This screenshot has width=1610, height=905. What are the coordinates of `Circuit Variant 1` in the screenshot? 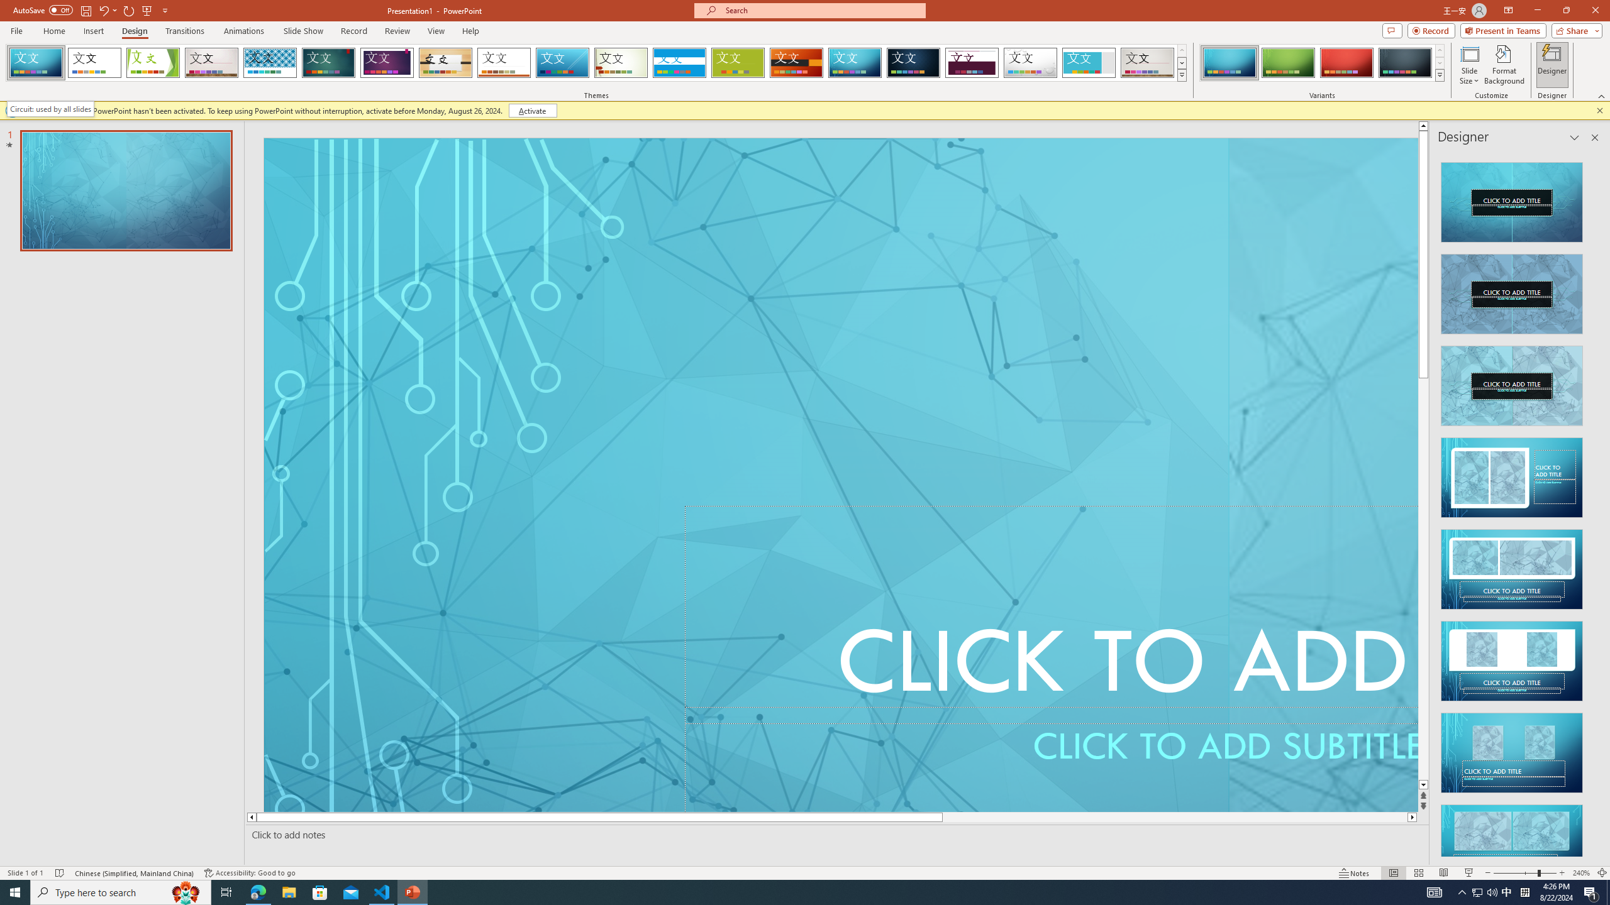 It's located at (1230, 63).